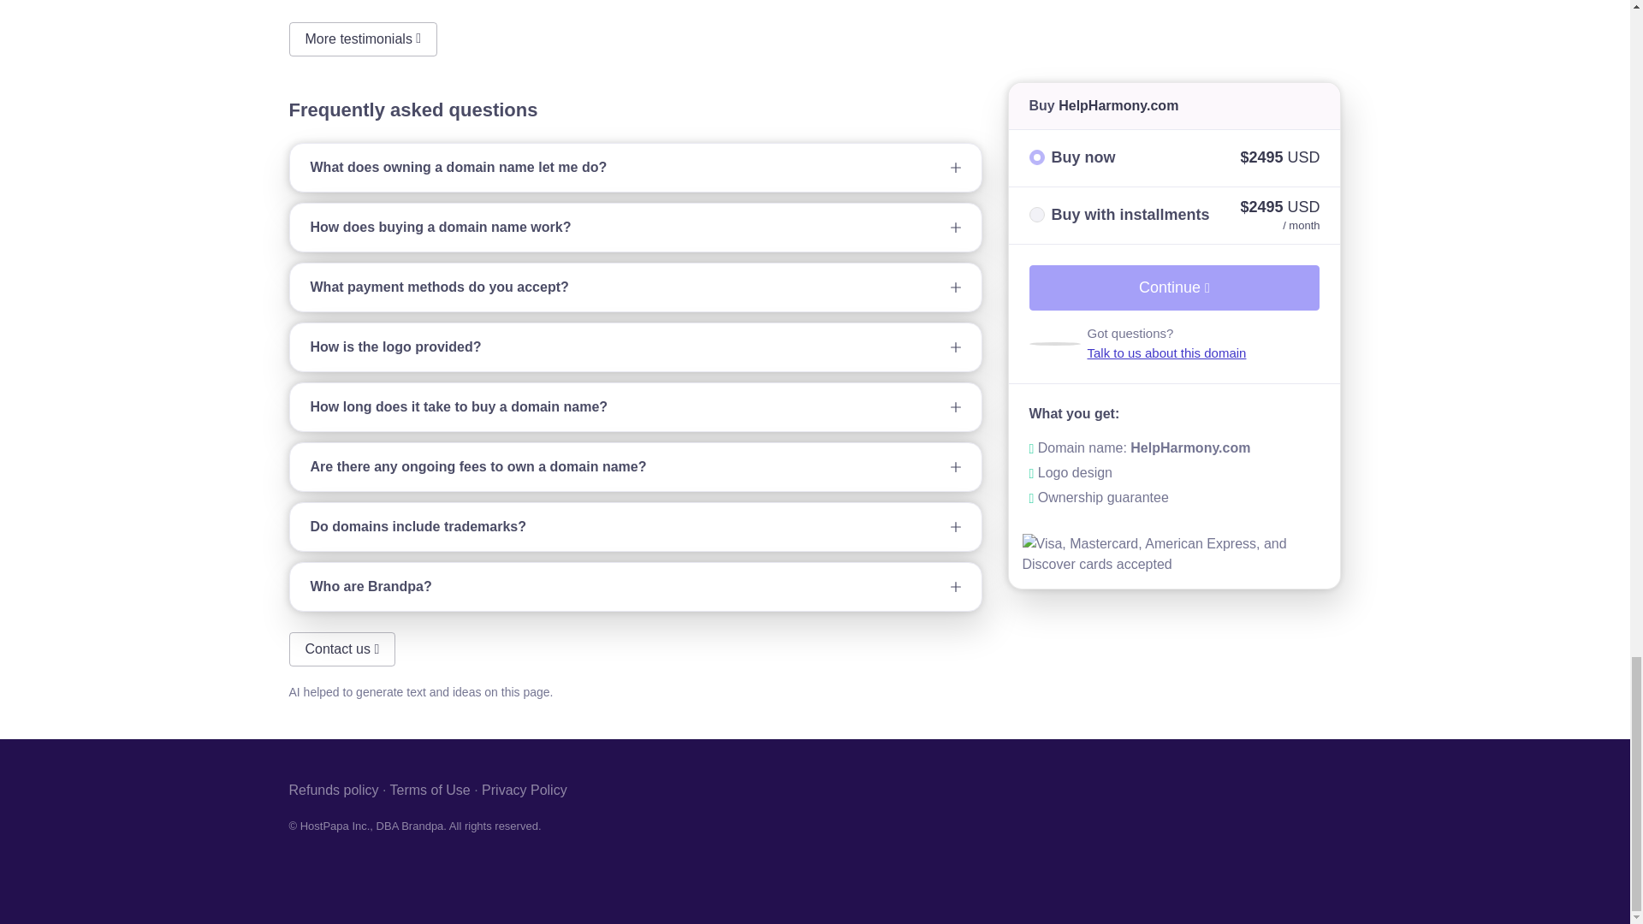  What do you see at coordinates (524, 790) in the screenshot?
I see `Privacy Policy` at bounding box center [524, 790].